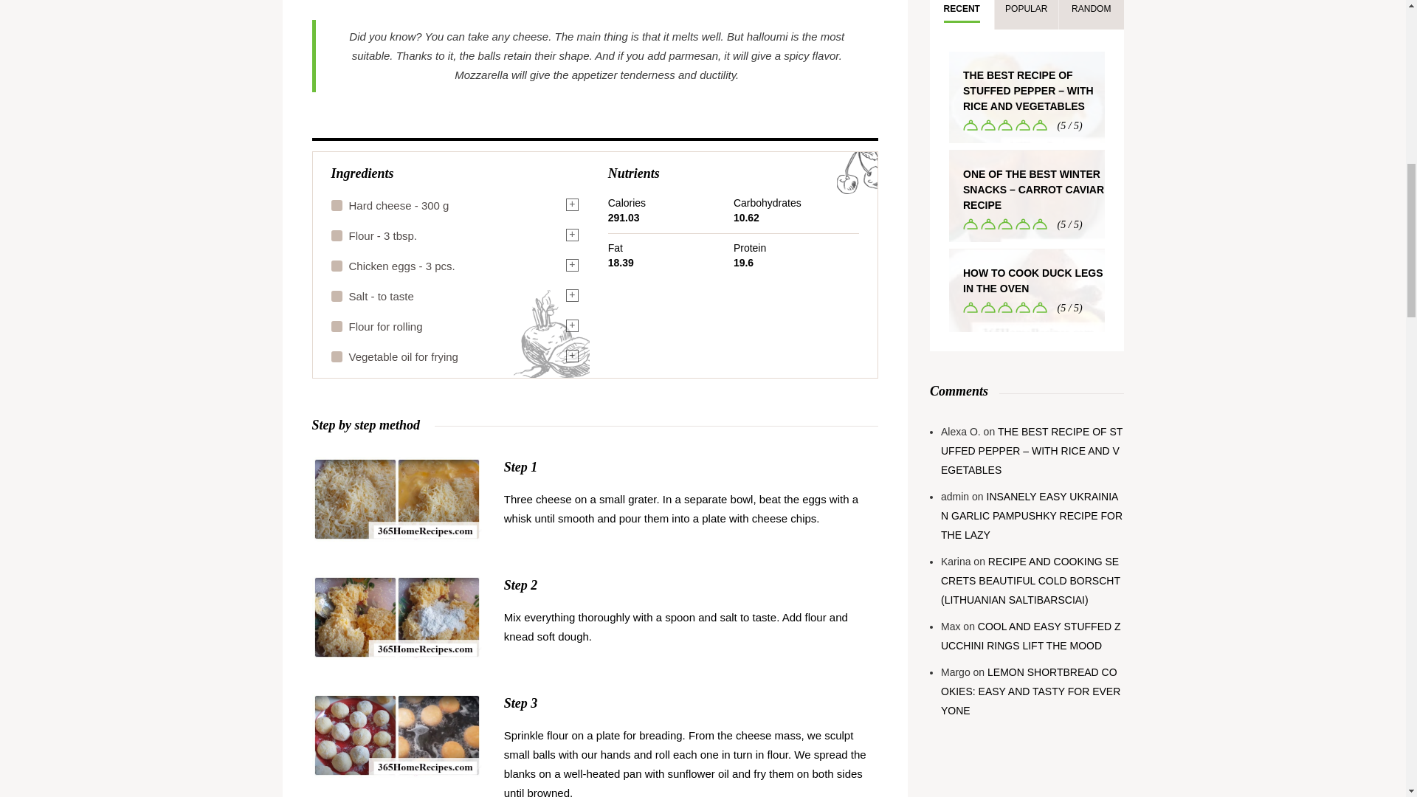  Describe the element at coordinates (335, 235) in the screenshot. I see `on` at that location.